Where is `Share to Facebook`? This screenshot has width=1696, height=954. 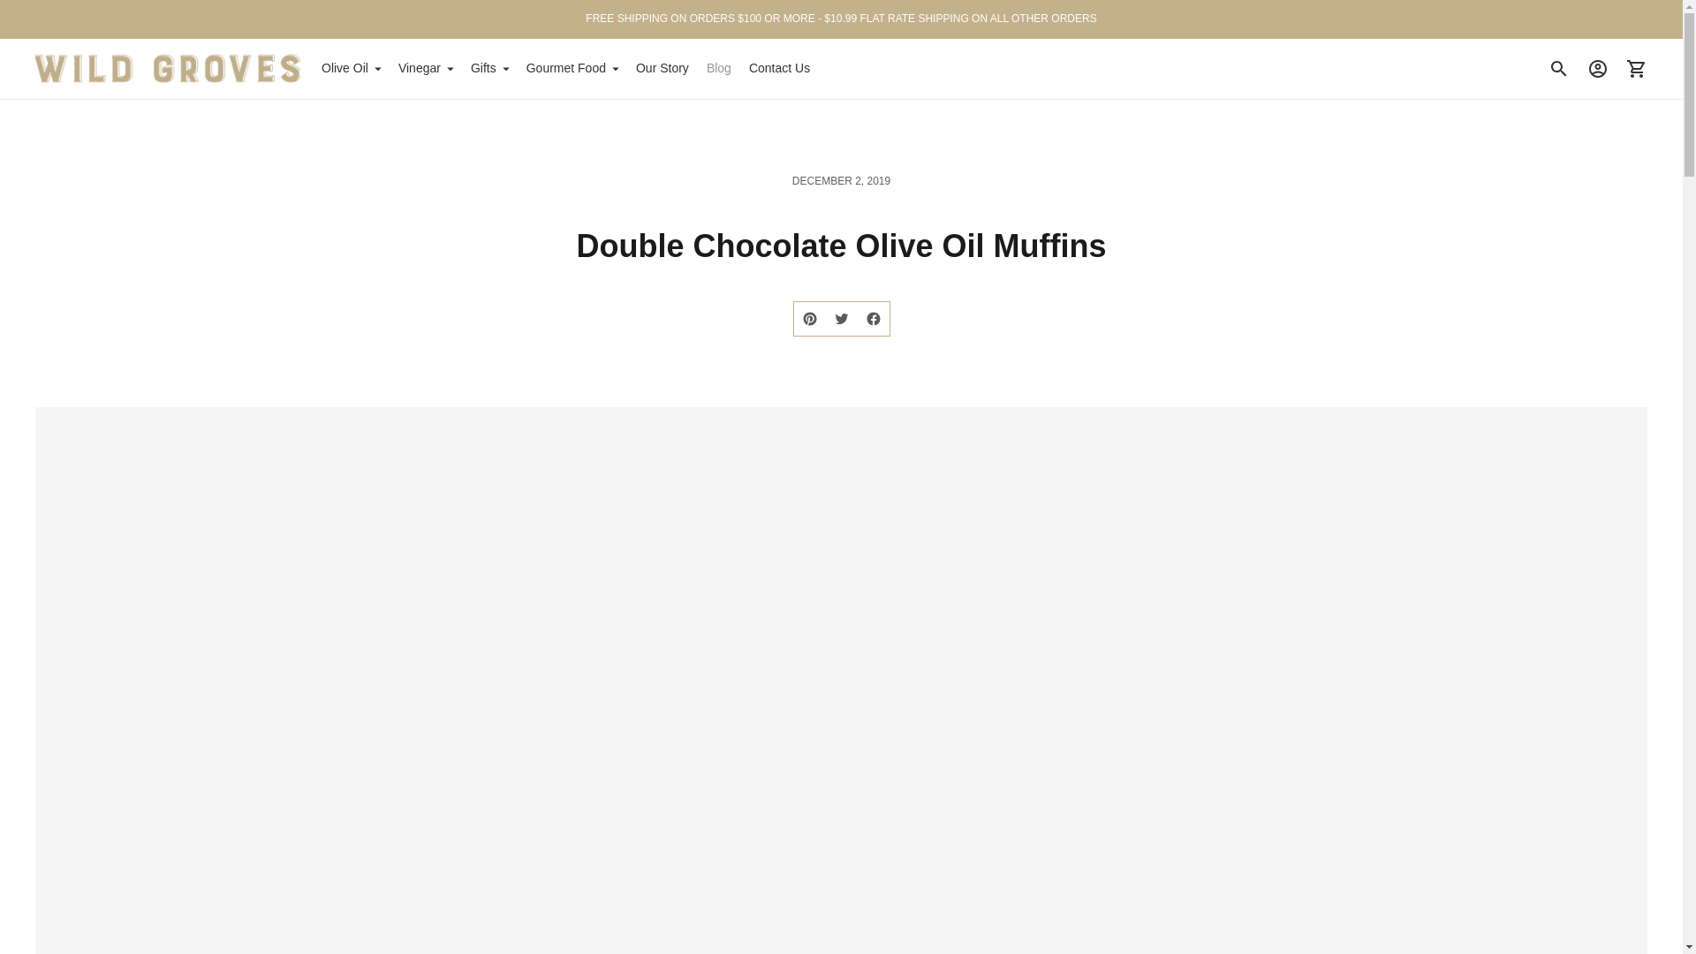
Share to Facebook is located at coordinates (873, 319).